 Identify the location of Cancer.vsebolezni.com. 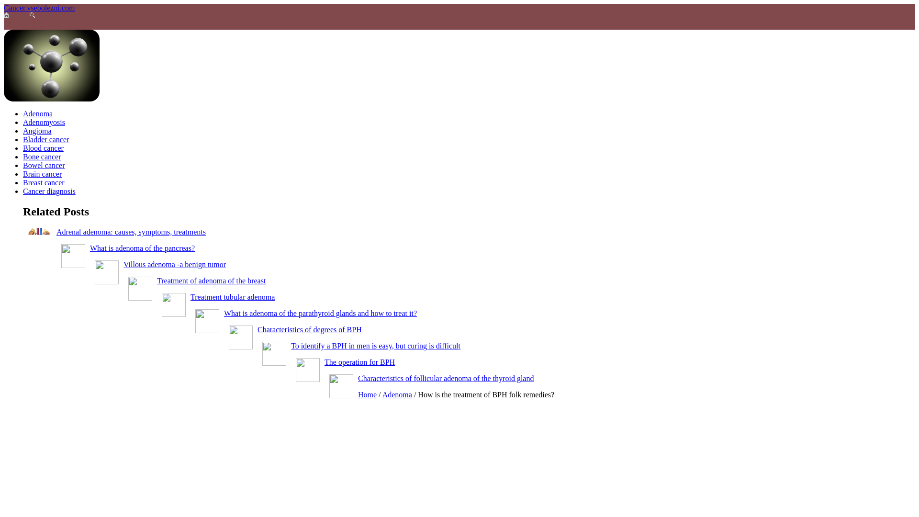
(39, 8).